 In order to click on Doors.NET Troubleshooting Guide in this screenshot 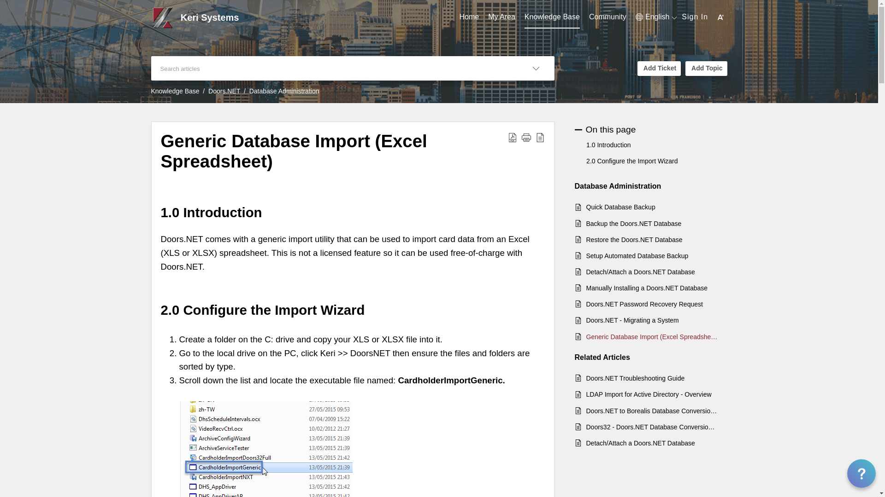, I will do `click(652, 378)`.